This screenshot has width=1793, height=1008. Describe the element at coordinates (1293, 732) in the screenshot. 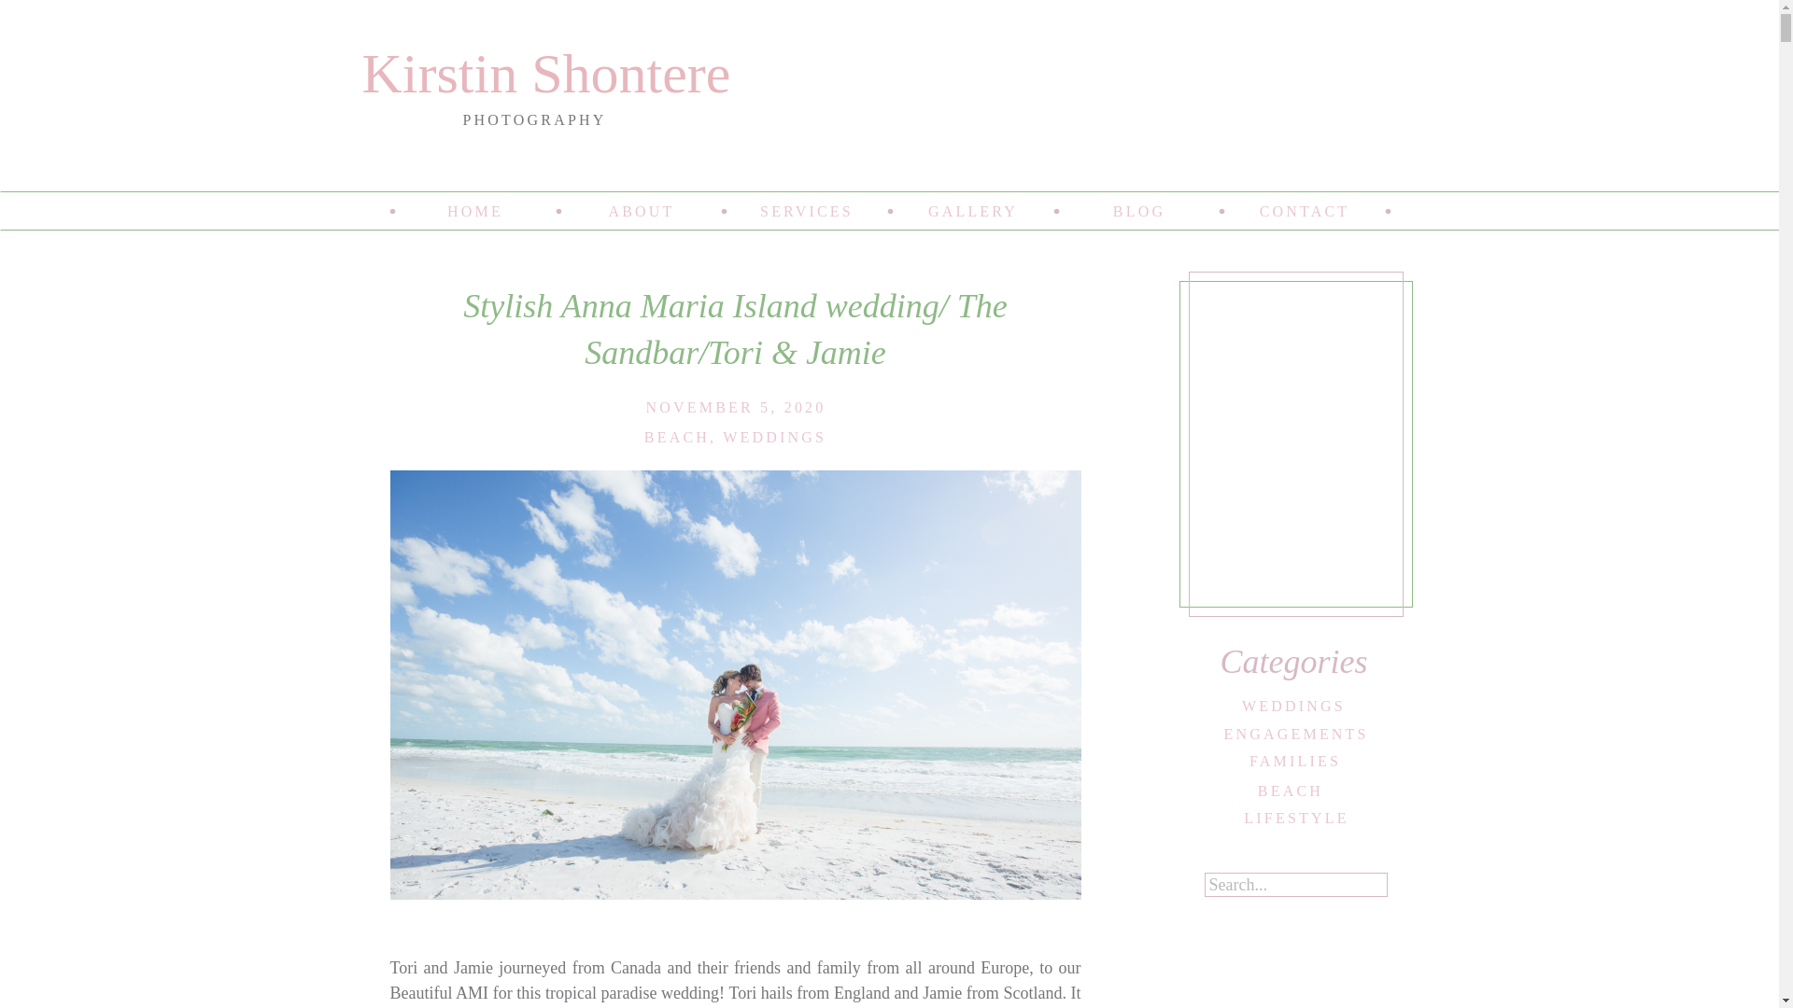

I see `ENGAGEMENTS` at that location.